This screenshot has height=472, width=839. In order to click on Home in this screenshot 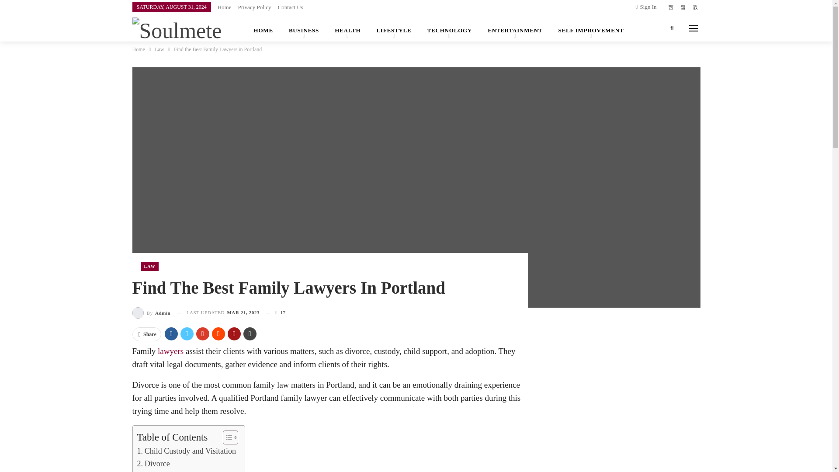, I will do `click(224, 7)`.